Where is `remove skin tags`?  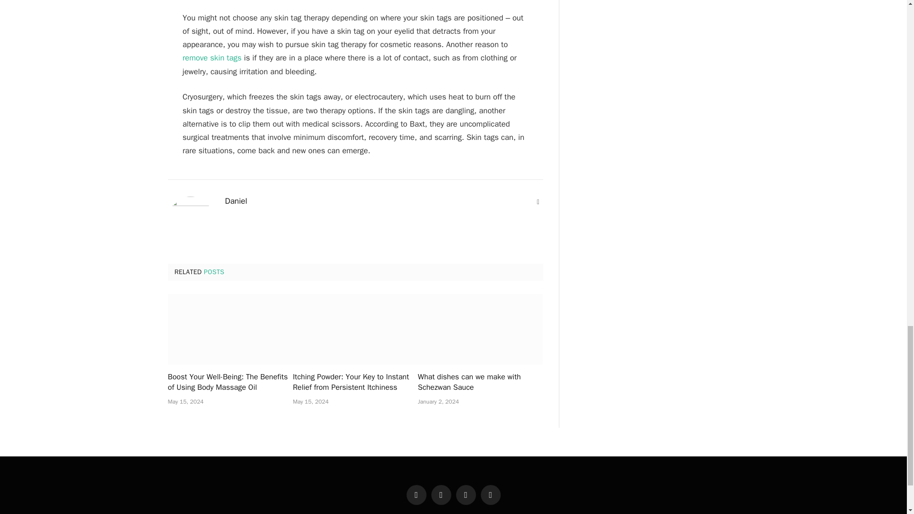
remove skin tags is located at coordinates (212, 58).